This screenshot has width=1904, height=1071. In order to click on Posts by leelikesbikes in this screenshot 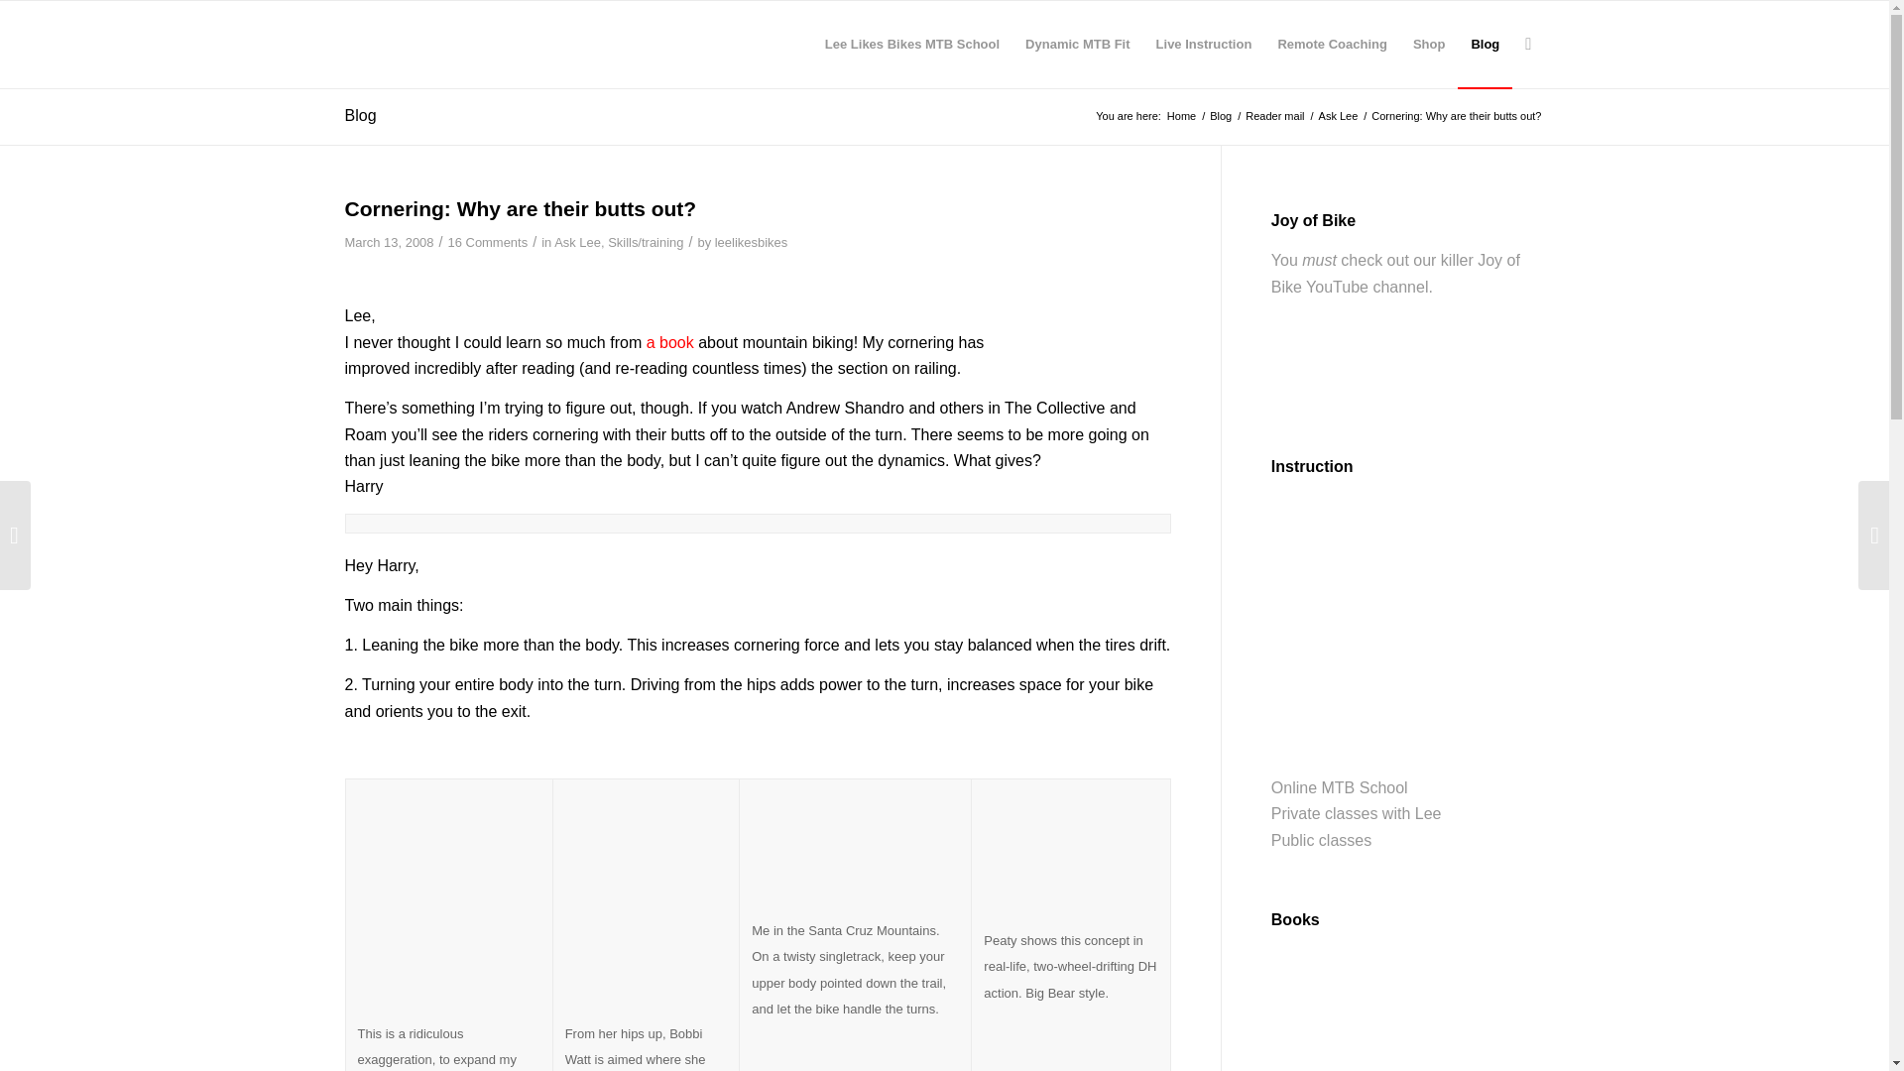, I will do `click(752, 242)`.